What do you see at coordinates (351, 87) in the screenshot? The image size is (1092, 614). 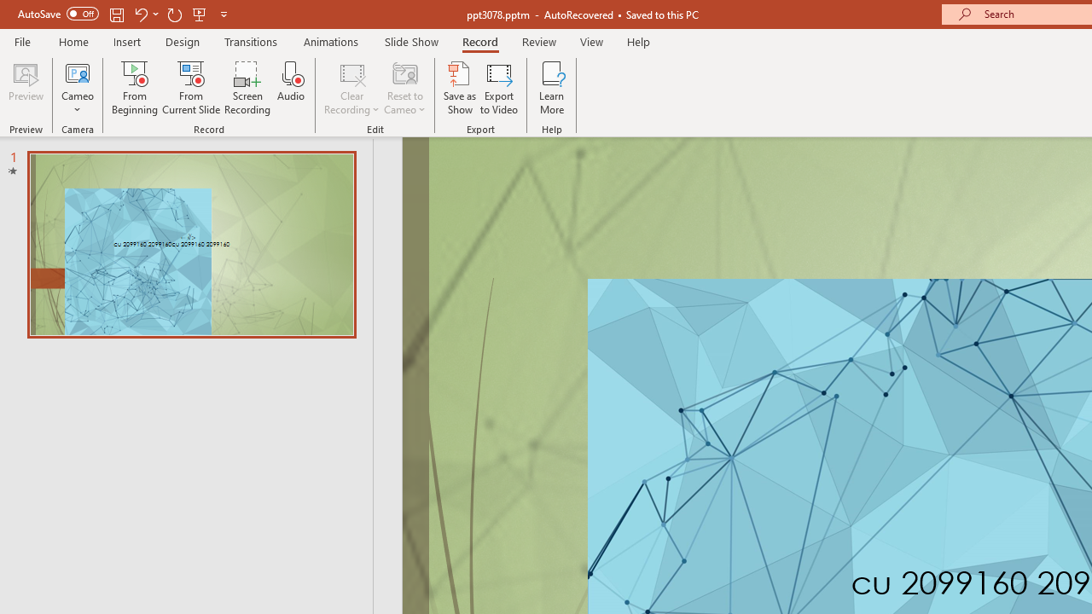 I see `Clear Recording` at bounding box center [351, 87].